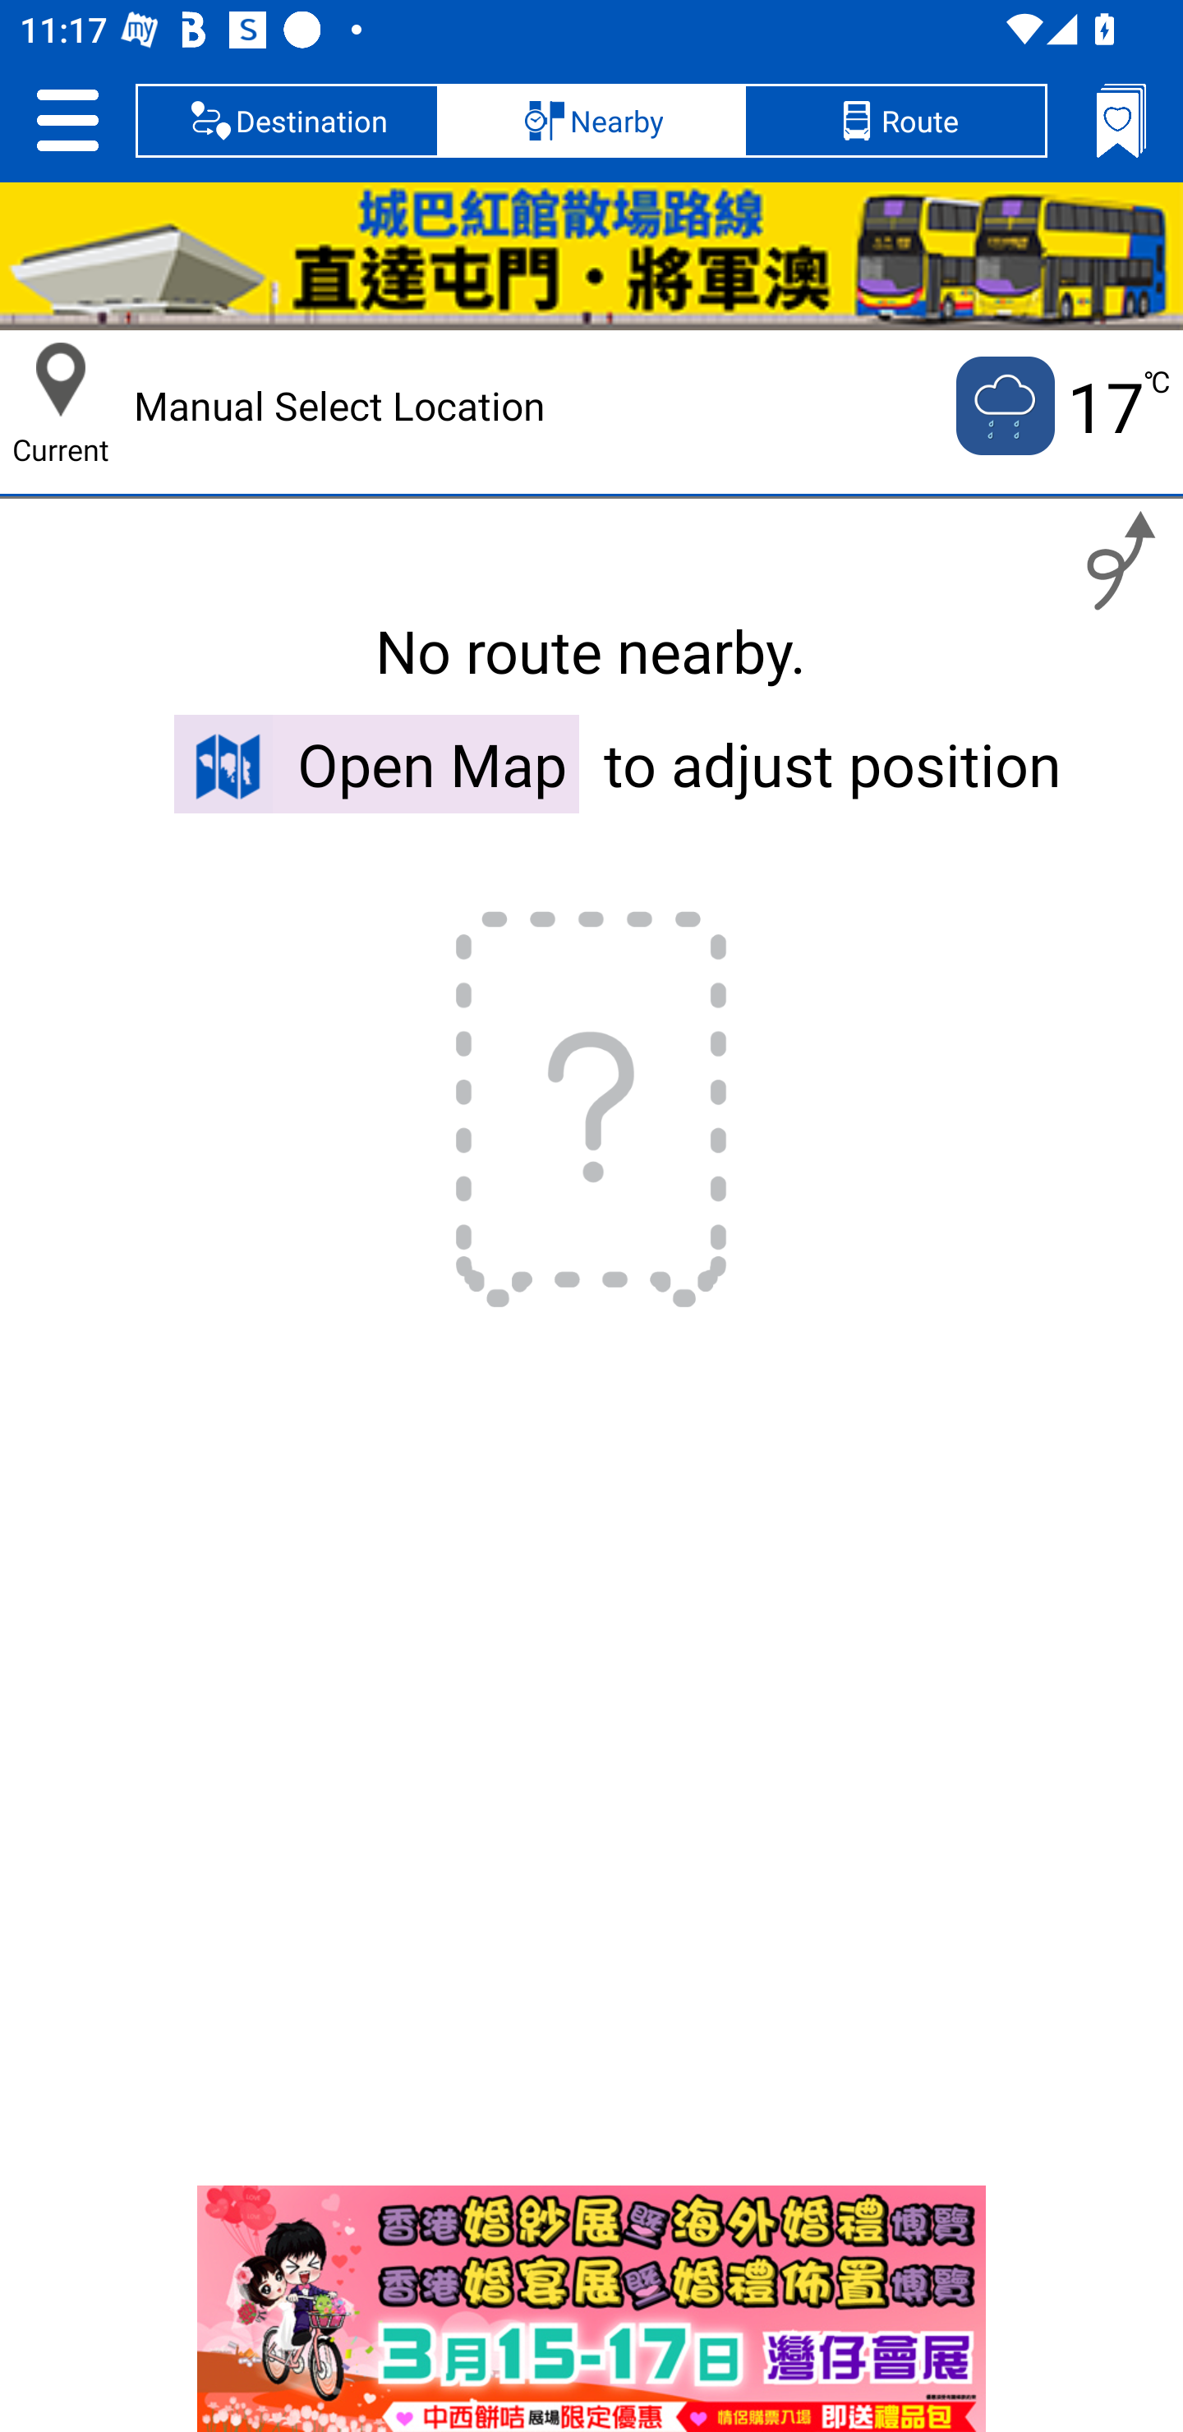  I want to click on Nearby, selected, so click(591, 120).